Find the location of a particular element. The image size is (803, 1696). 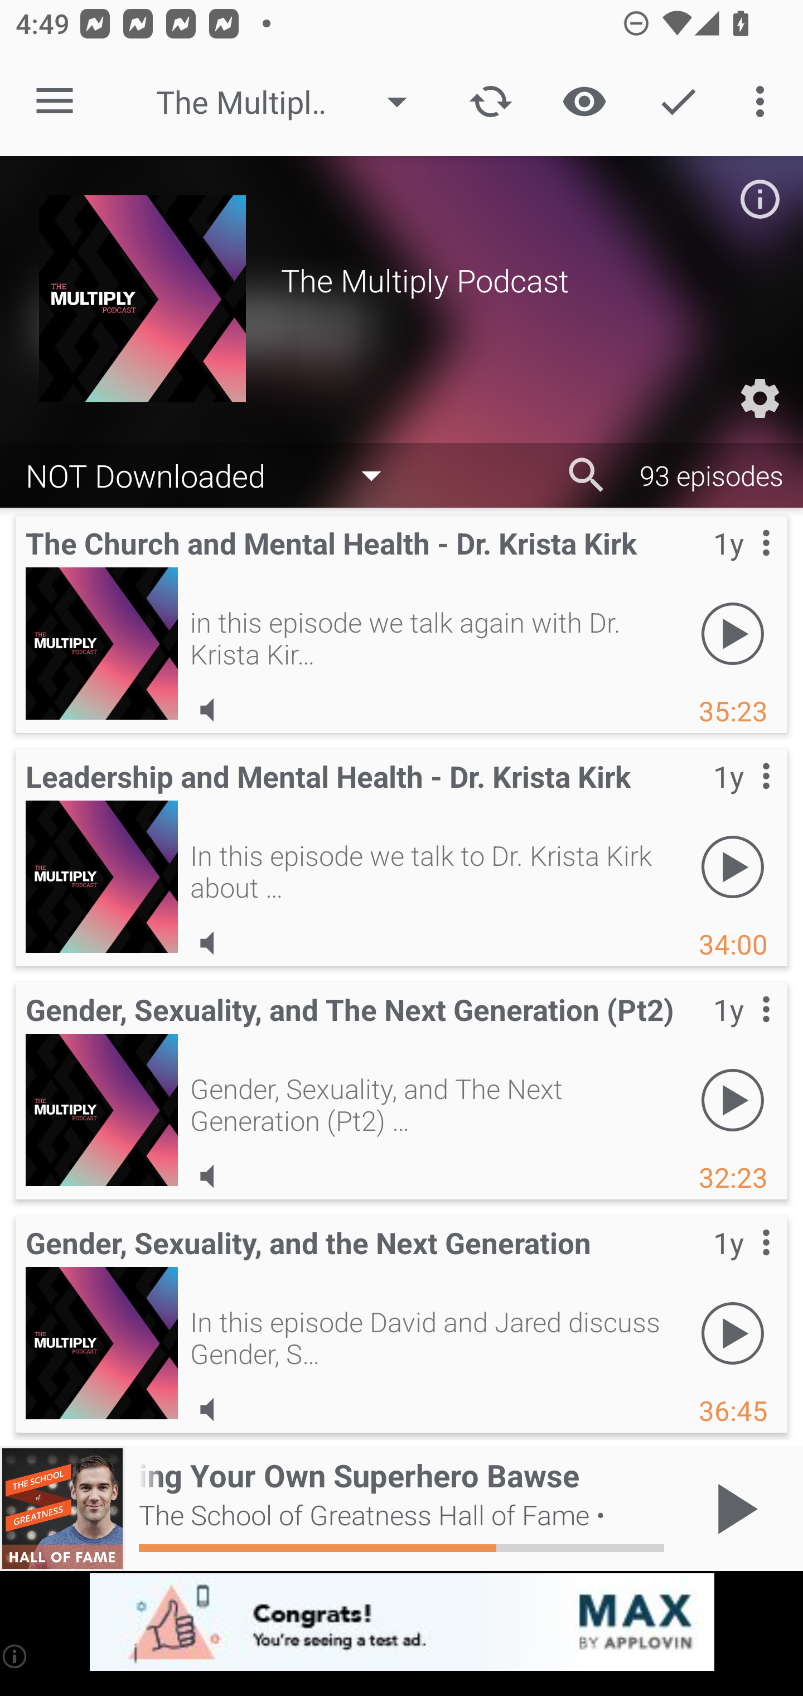

Contextual menu is located at coordinates (742, 798).